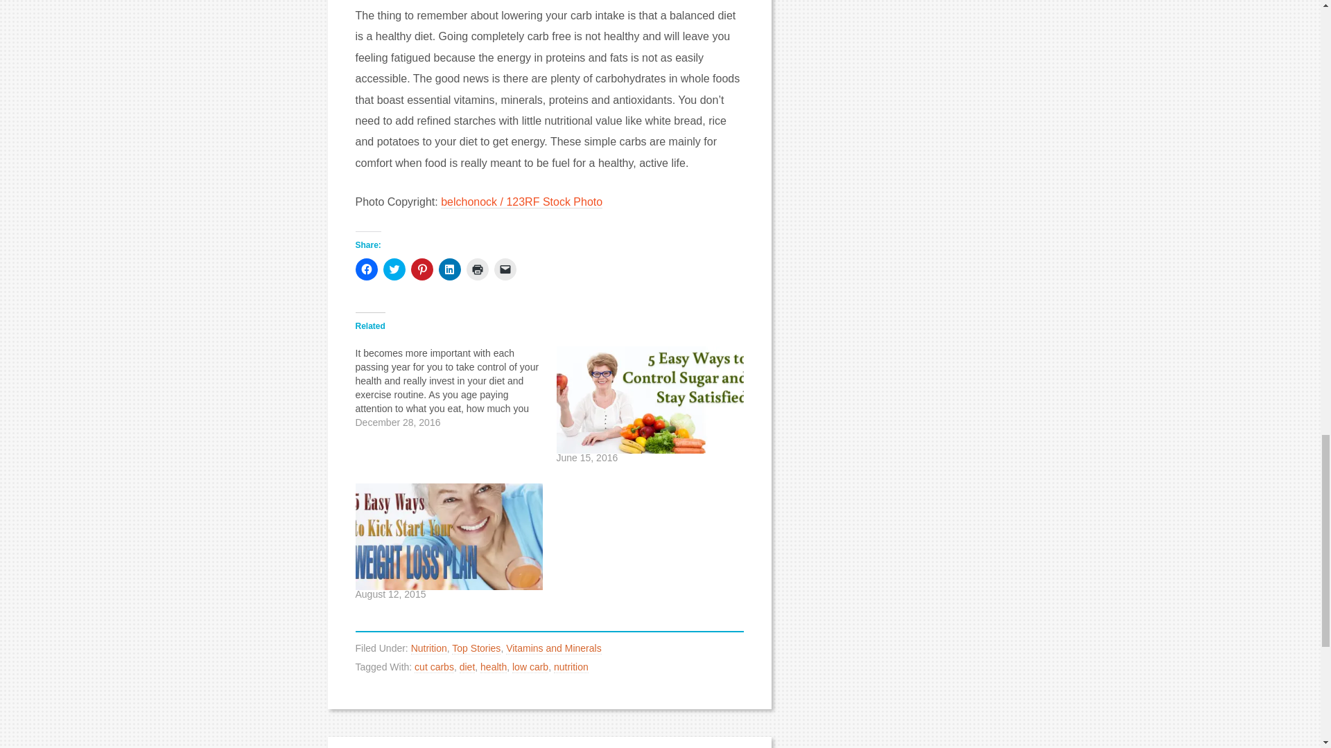 This screenshot has height=748, width=1331. Describe the element at coordinates (467, 667) in the screenshot. I see `diet` at that location.